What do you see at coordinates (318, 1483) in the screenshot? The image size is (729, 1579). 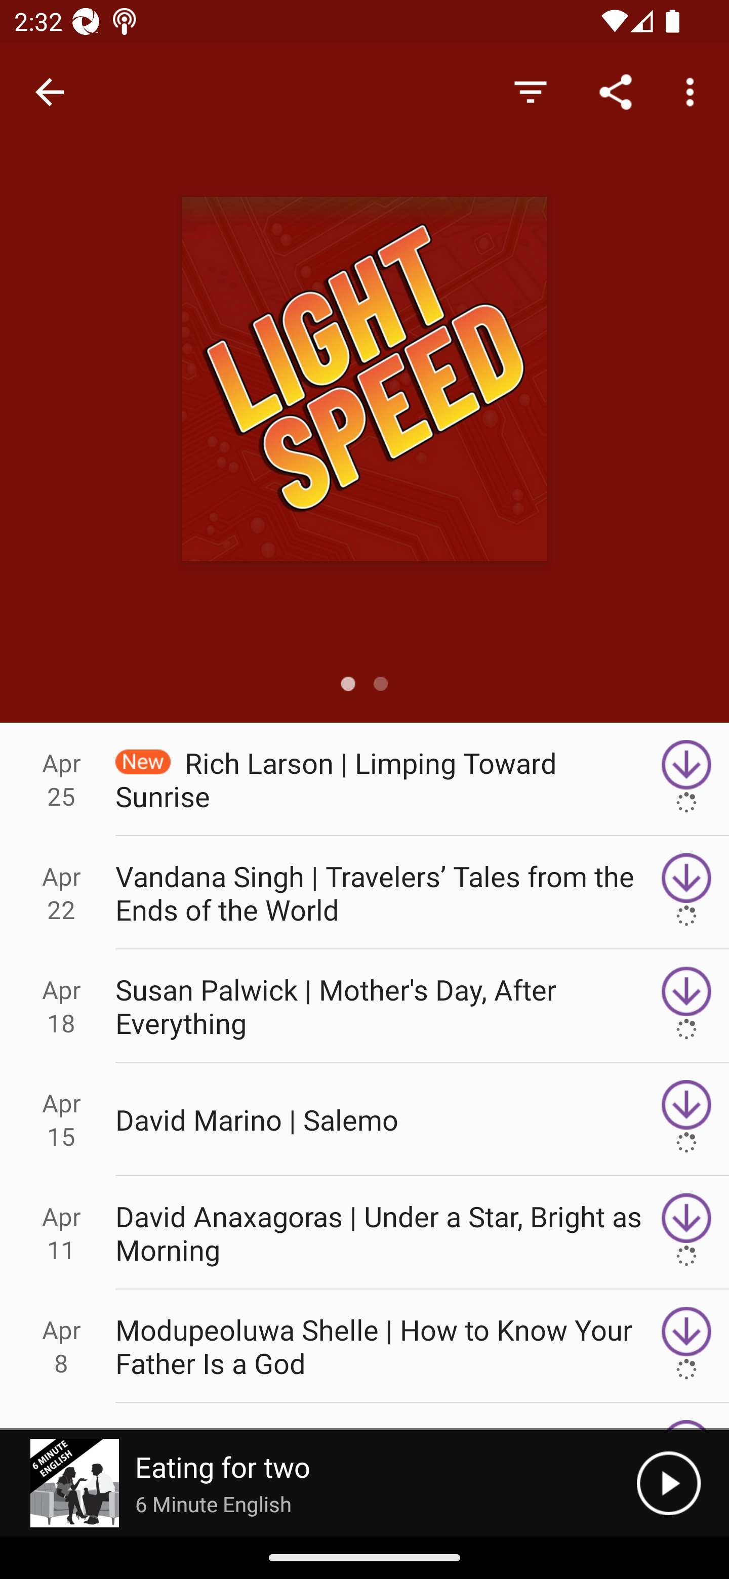 I see `Picture Eating for two 6 Minute English` at bounding box center [318, 1483].